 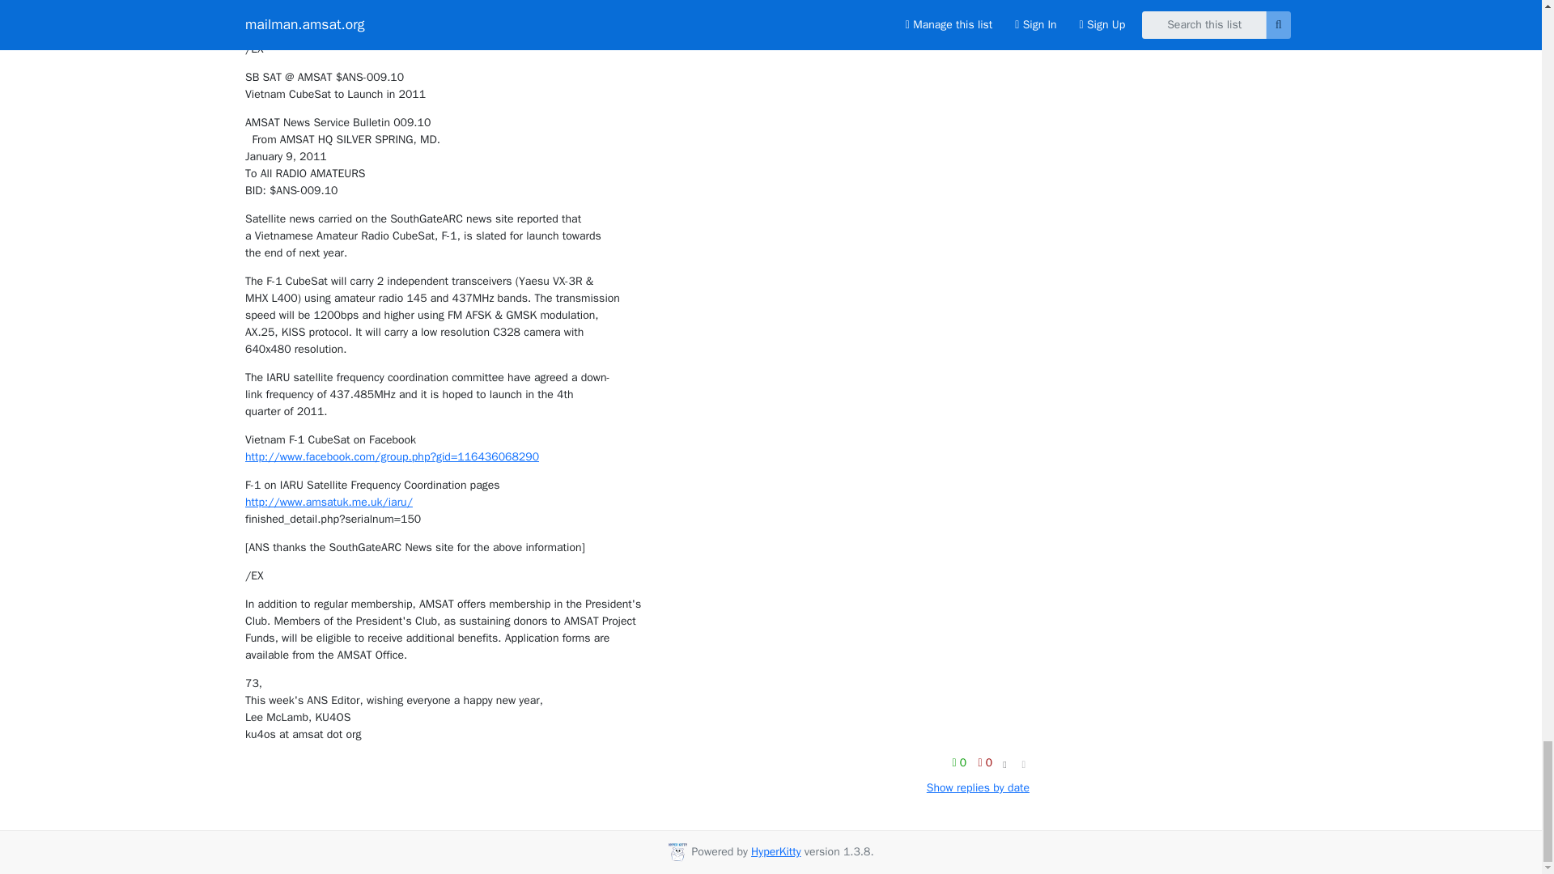 I want to click on HyperKitty, so click(x=775, y=851).